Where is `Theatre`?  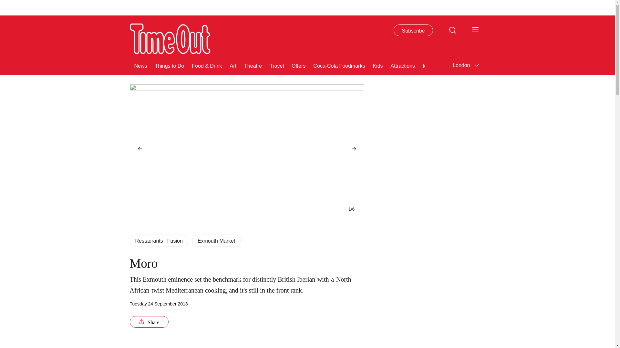
Theatre is located at coordinates (253, 65).